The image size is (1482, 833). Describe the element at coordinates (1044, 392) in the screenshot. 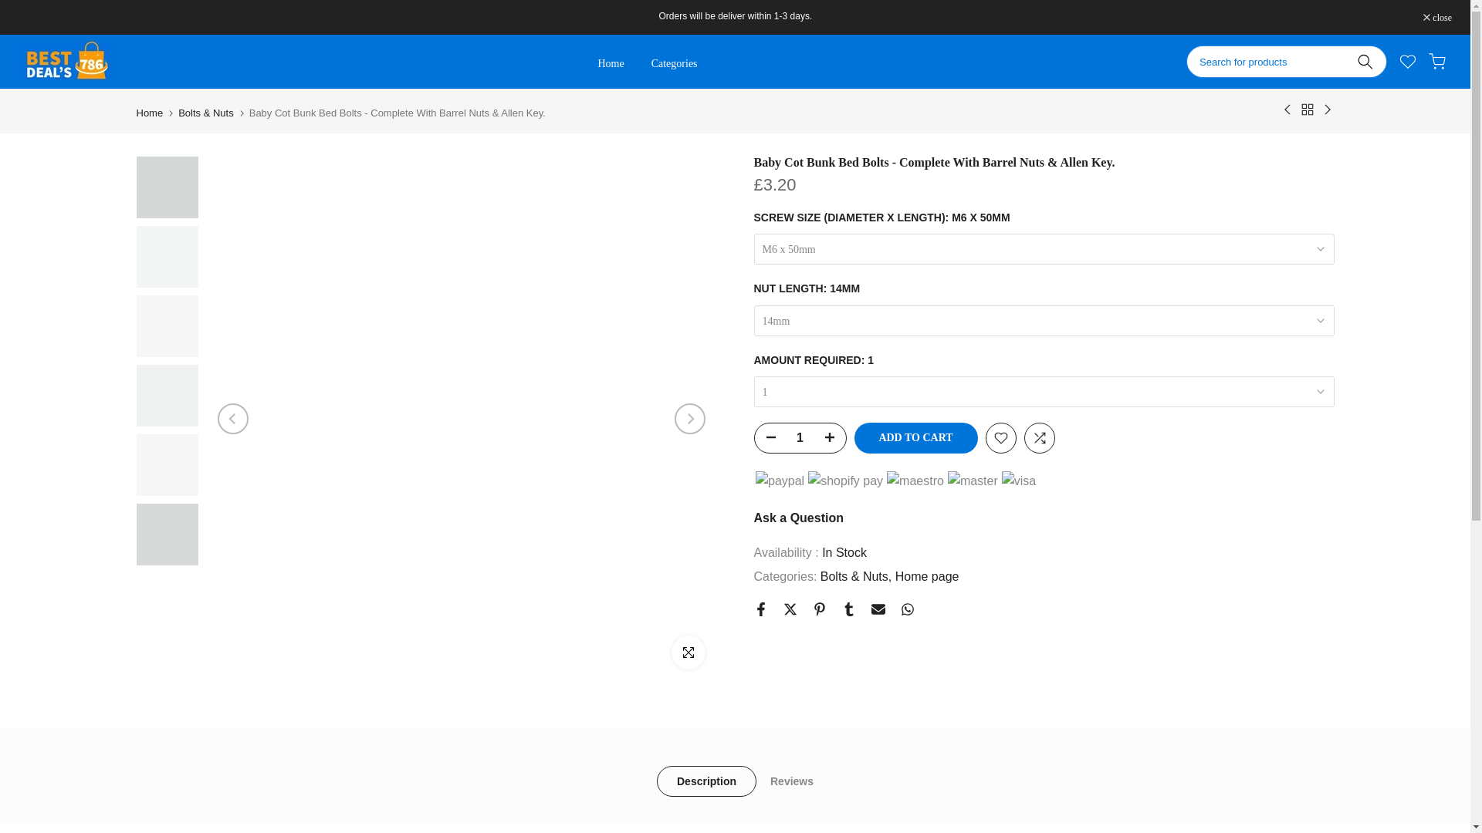

I see `1` at that location.